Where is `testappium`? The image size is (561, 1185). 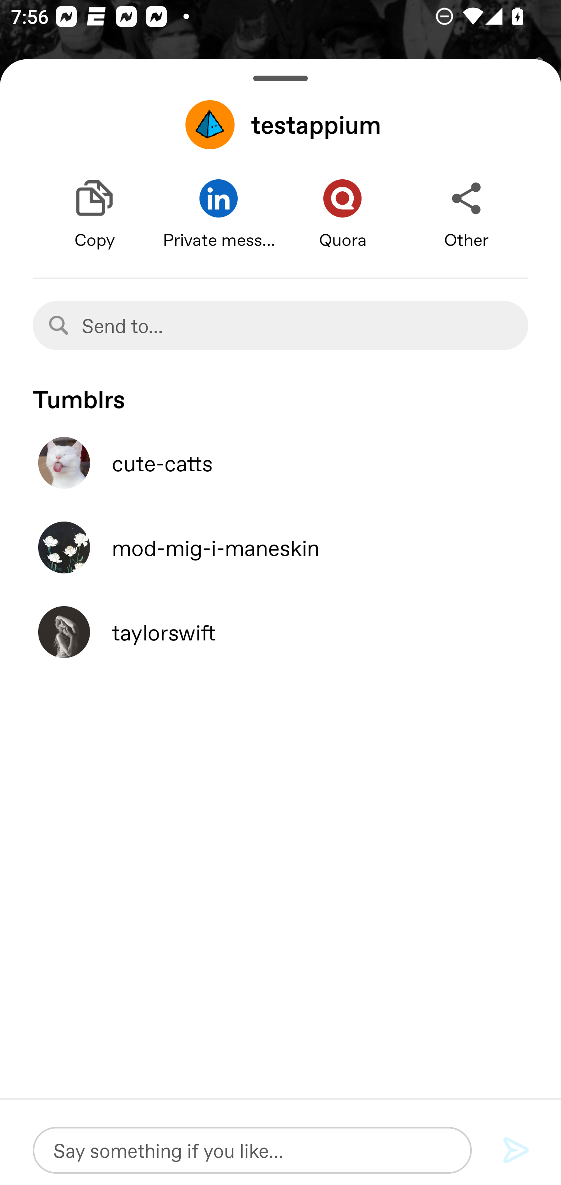 testappium is located at coordinates (280, 124).